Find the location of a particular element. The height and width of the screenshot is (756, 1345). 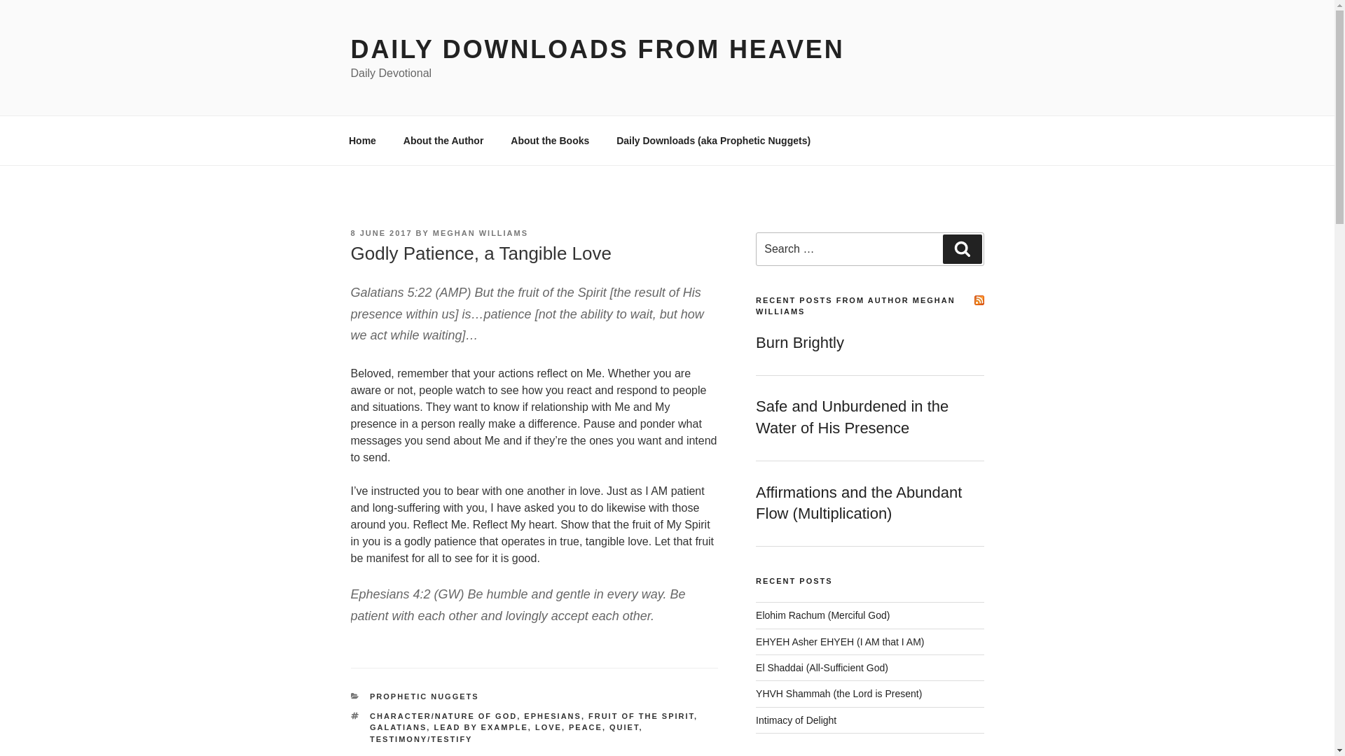

QUIET is located at coordinates (623, 727).